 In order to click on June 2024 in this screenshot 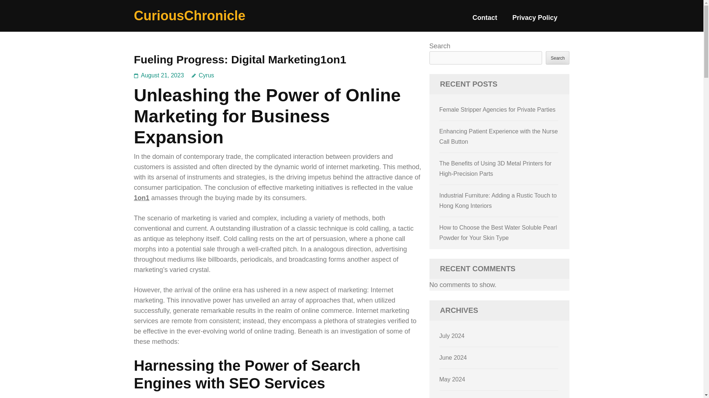, I will do `click(453, 357)`.